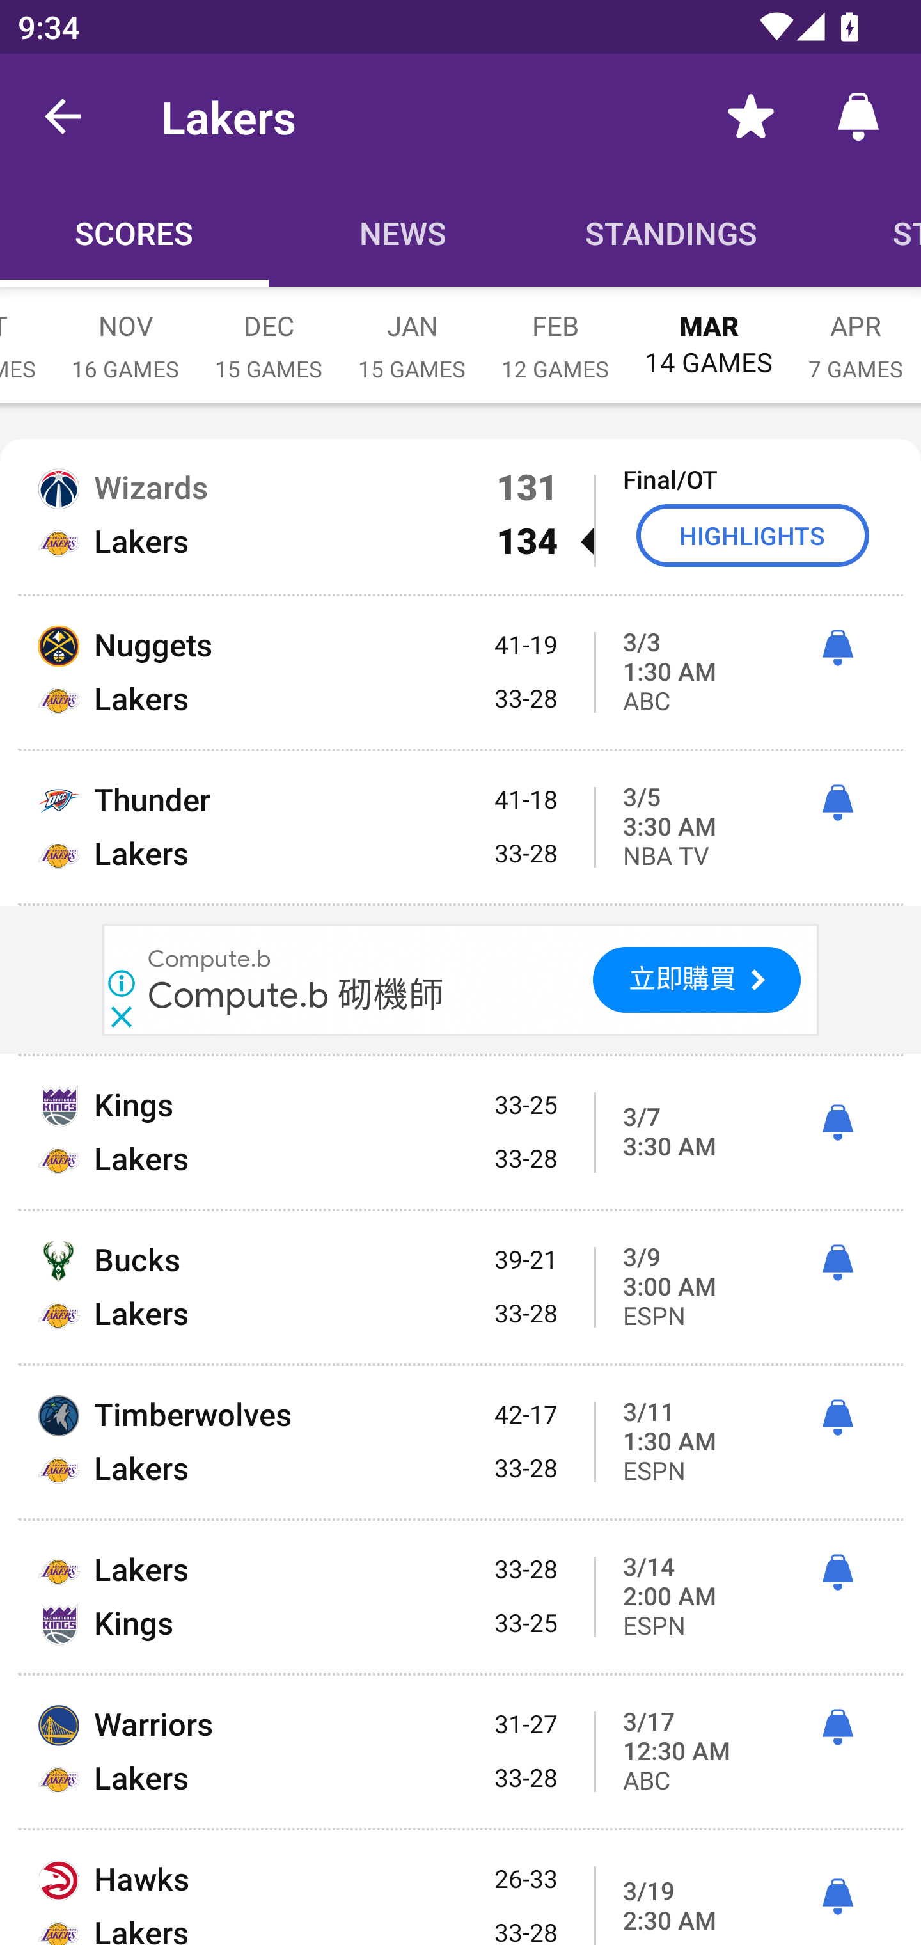 The image size is (921, 1945). I want to click on ì, so click(837, 1123).